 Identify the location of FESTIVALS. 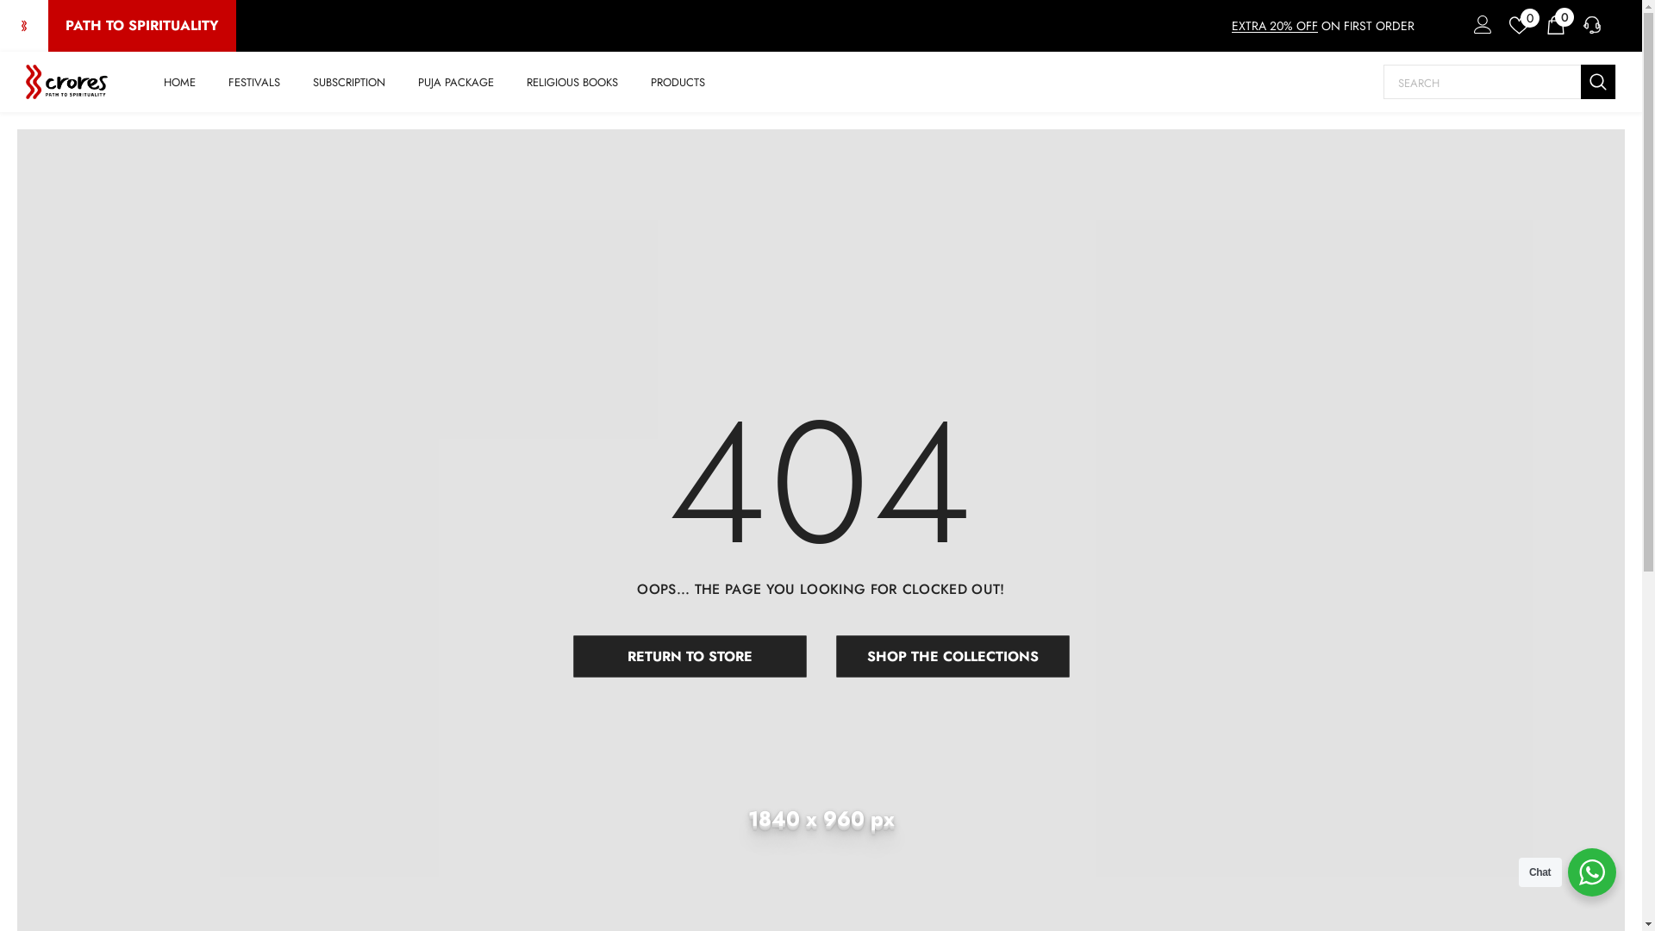
(254, 81).